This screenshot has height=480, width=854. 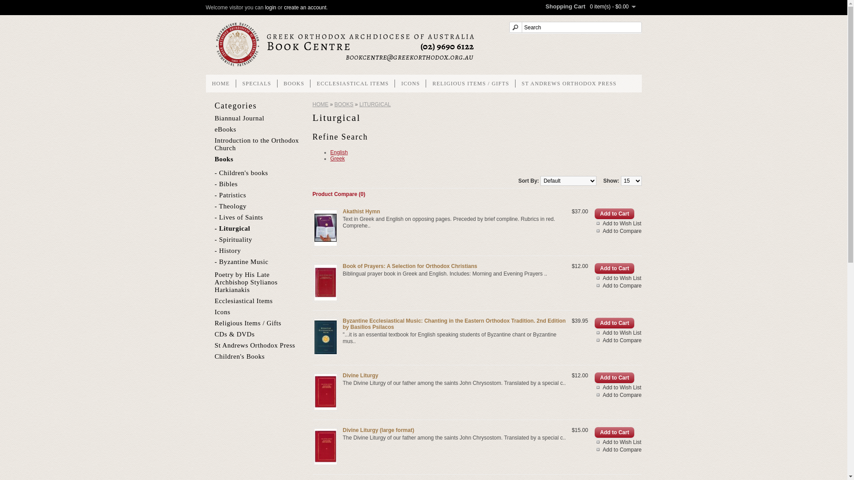 What do you see at coordinates (615, 378) in the screenshot?
I see `Add to Cart` at bounding box center [615, 378].